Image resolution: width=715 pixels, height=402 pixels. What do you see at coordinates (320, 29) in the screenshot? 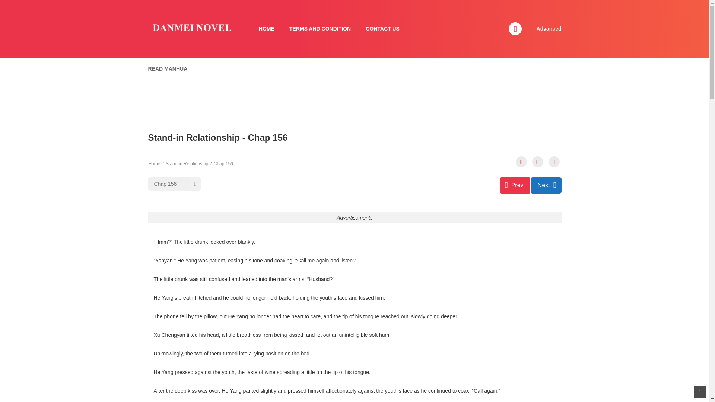
I see `TERMS AND CONDITION` at bounding box center [320, 29].